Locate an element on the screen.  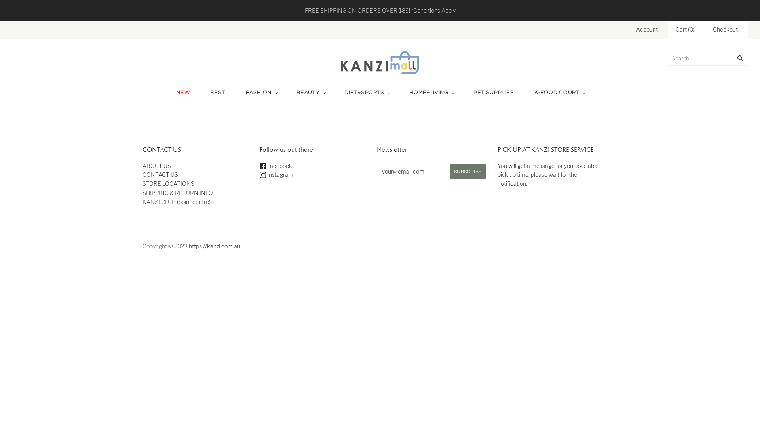
Facebook is located at coordinates (276, 165).